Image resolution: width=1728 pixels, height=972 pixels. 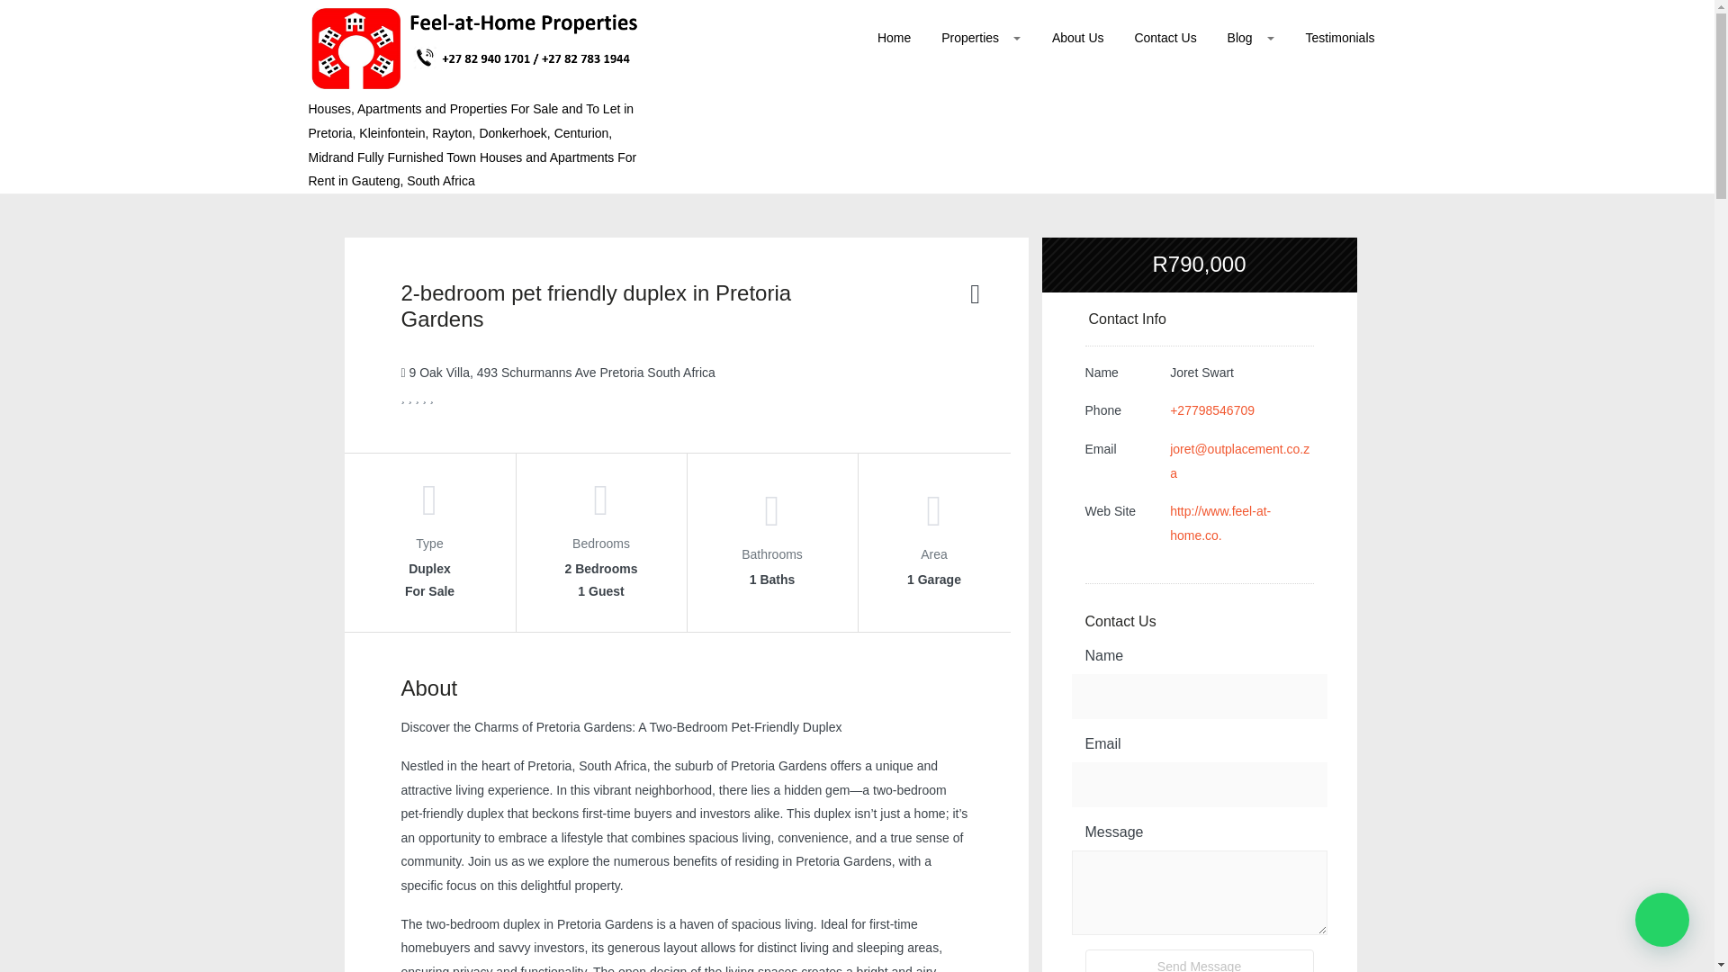 What do you see at coordinates (981, 38) in the screenshot?
I see `Properties` at bounding box center [981, 38].